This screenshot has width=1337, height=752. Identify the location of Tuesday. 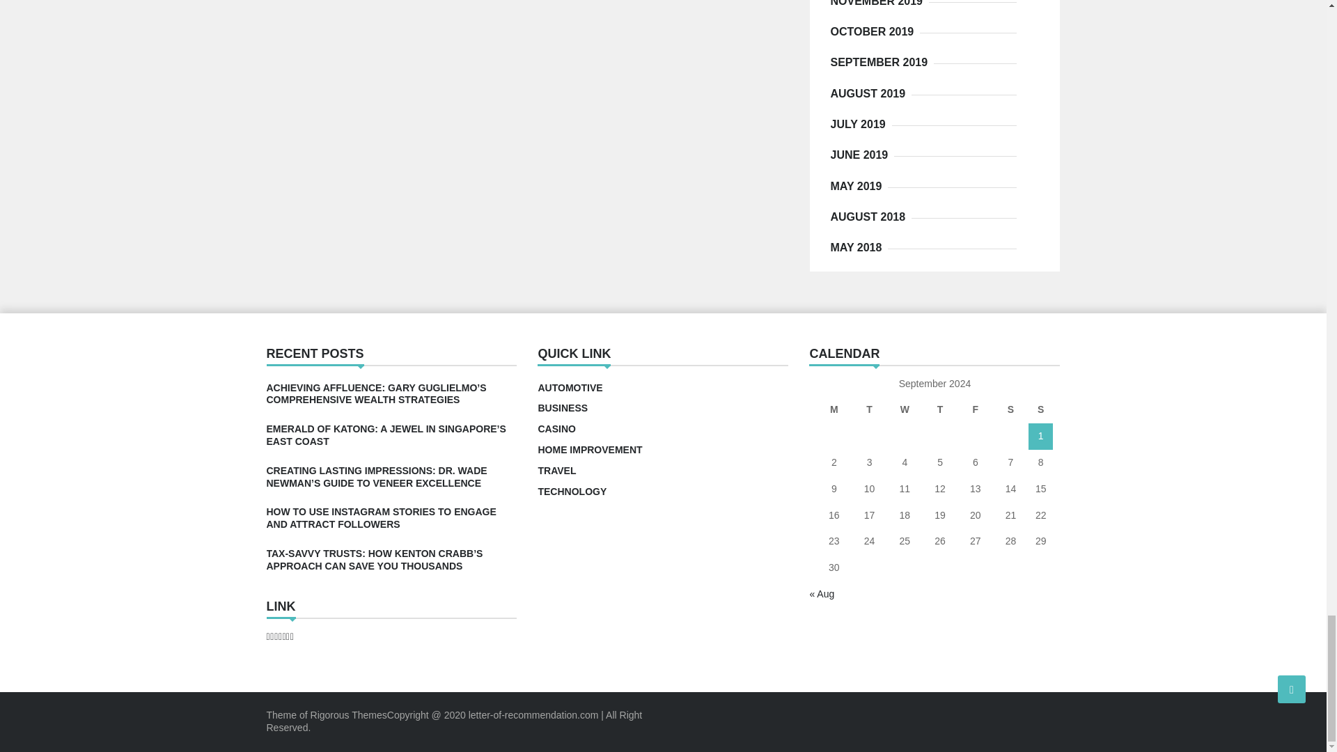
(869, 410).